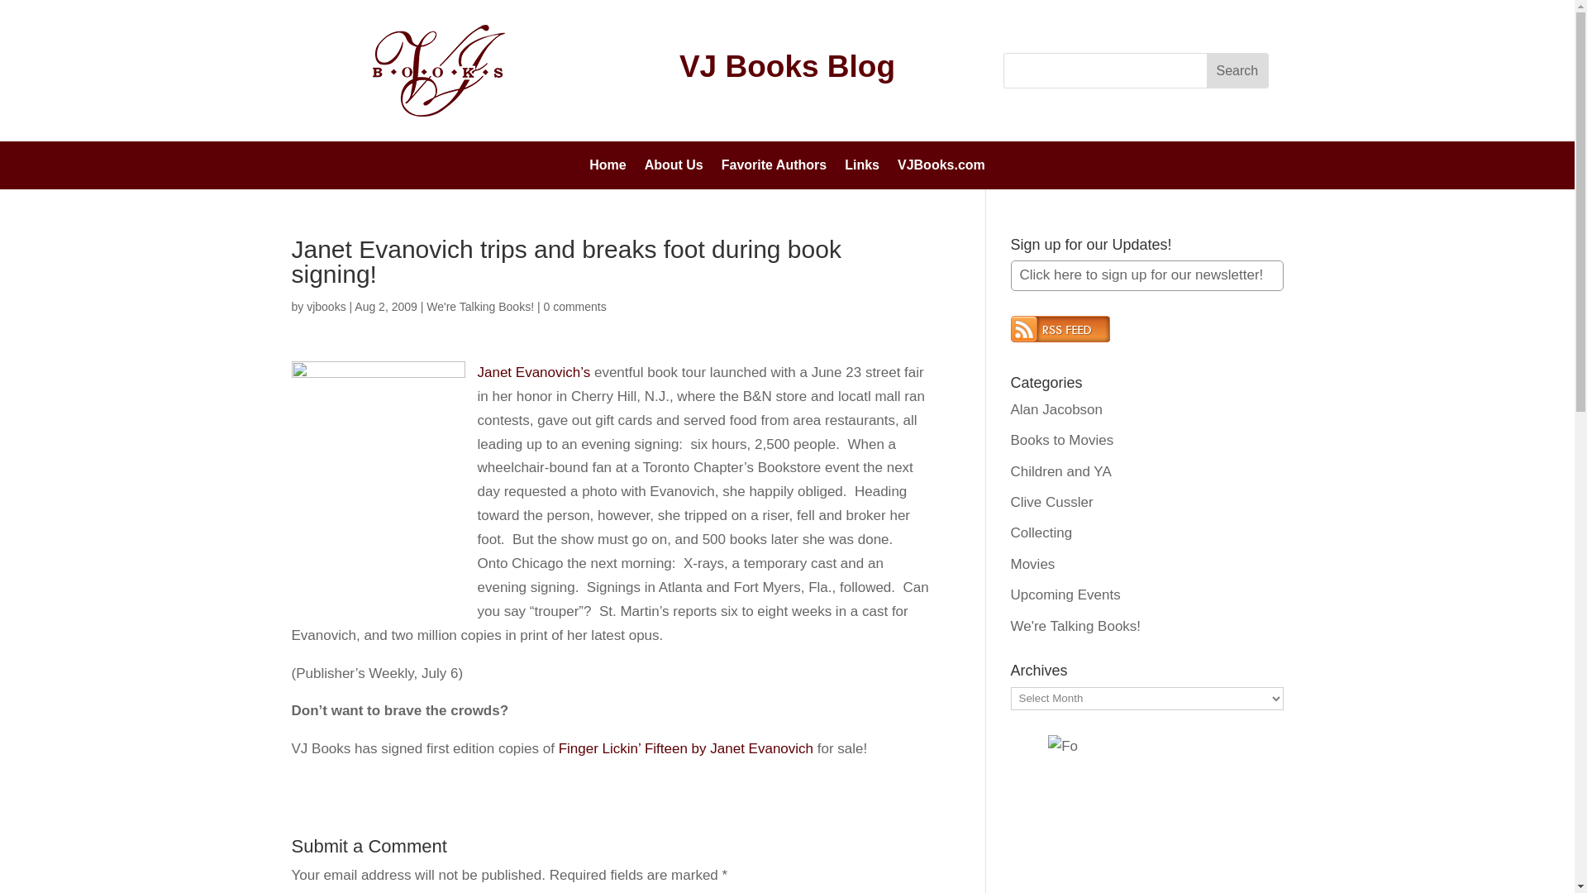 This screenshot has height=893, width=1587. I want to click on About Us, so click(673, 169).